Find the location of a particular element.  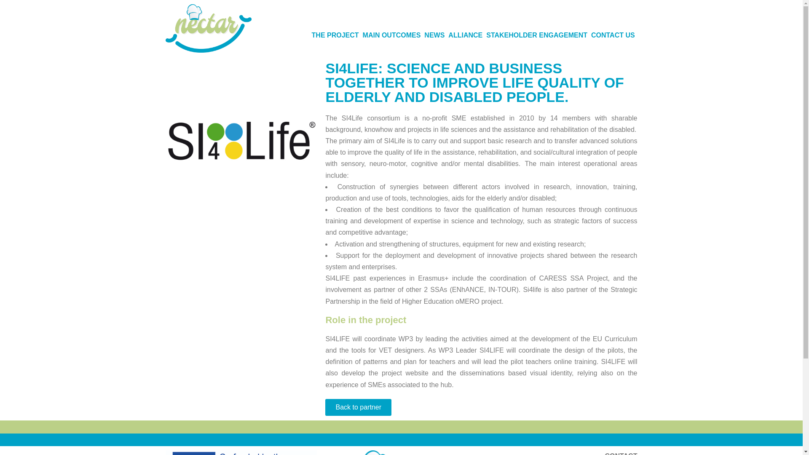

THE PROJECT is located at coordinates (335, 35).